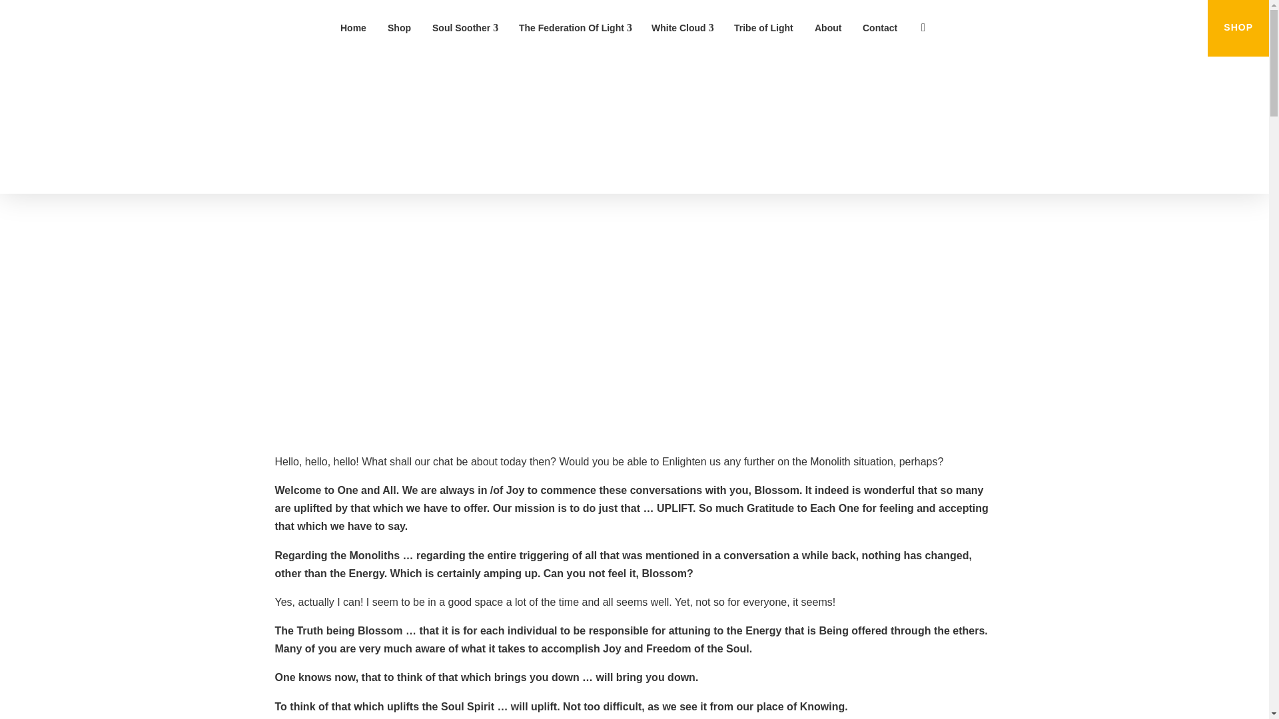  What do you see at coordinates (465, 28) in the screenshot?
I see `Soul Soother` at bounding box center [465, 28].